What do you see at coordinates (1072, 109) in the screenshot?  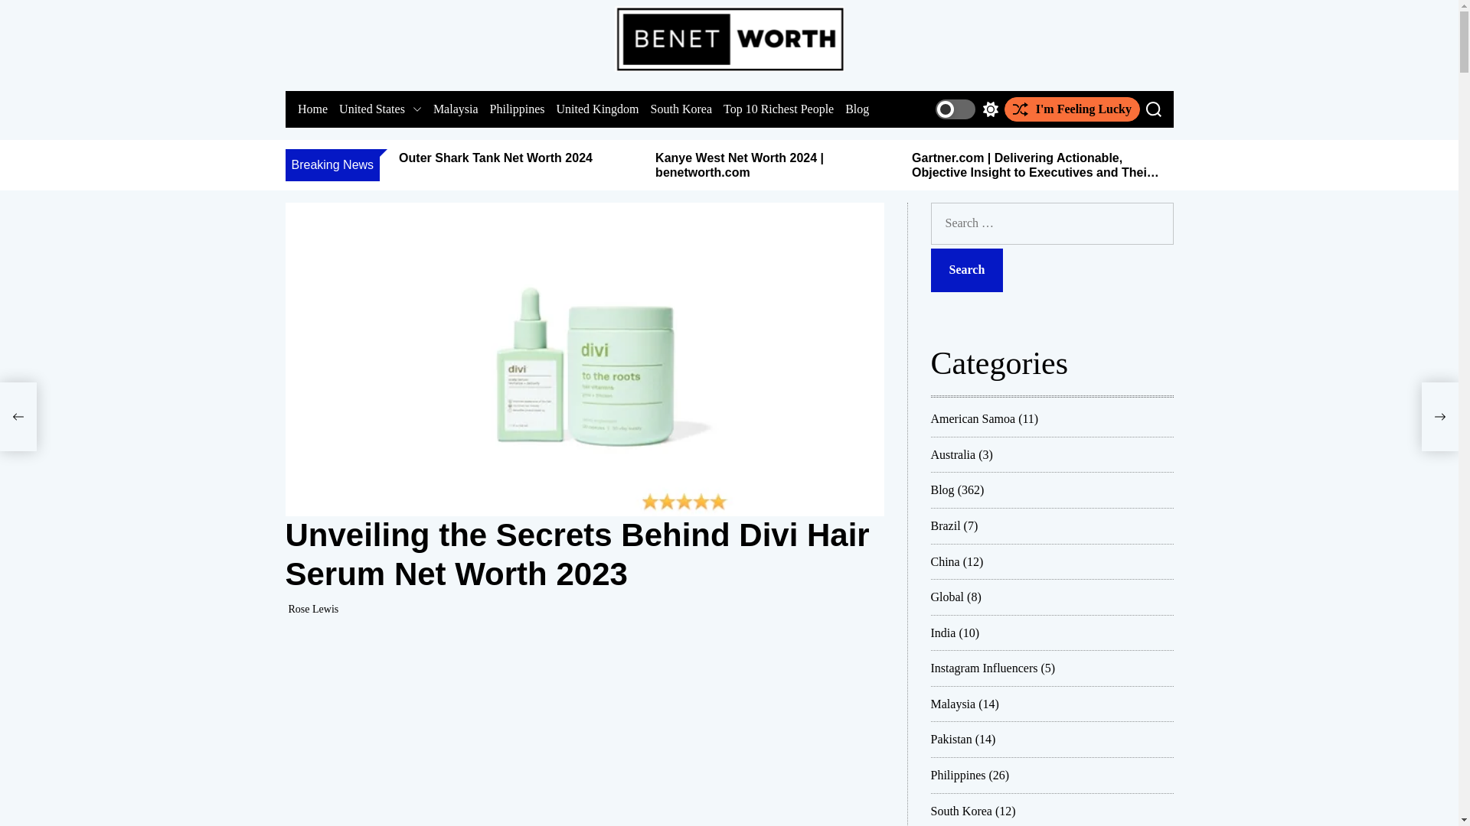 I see `I'm Feeling Lucky` at bounding box center [1072, 109].